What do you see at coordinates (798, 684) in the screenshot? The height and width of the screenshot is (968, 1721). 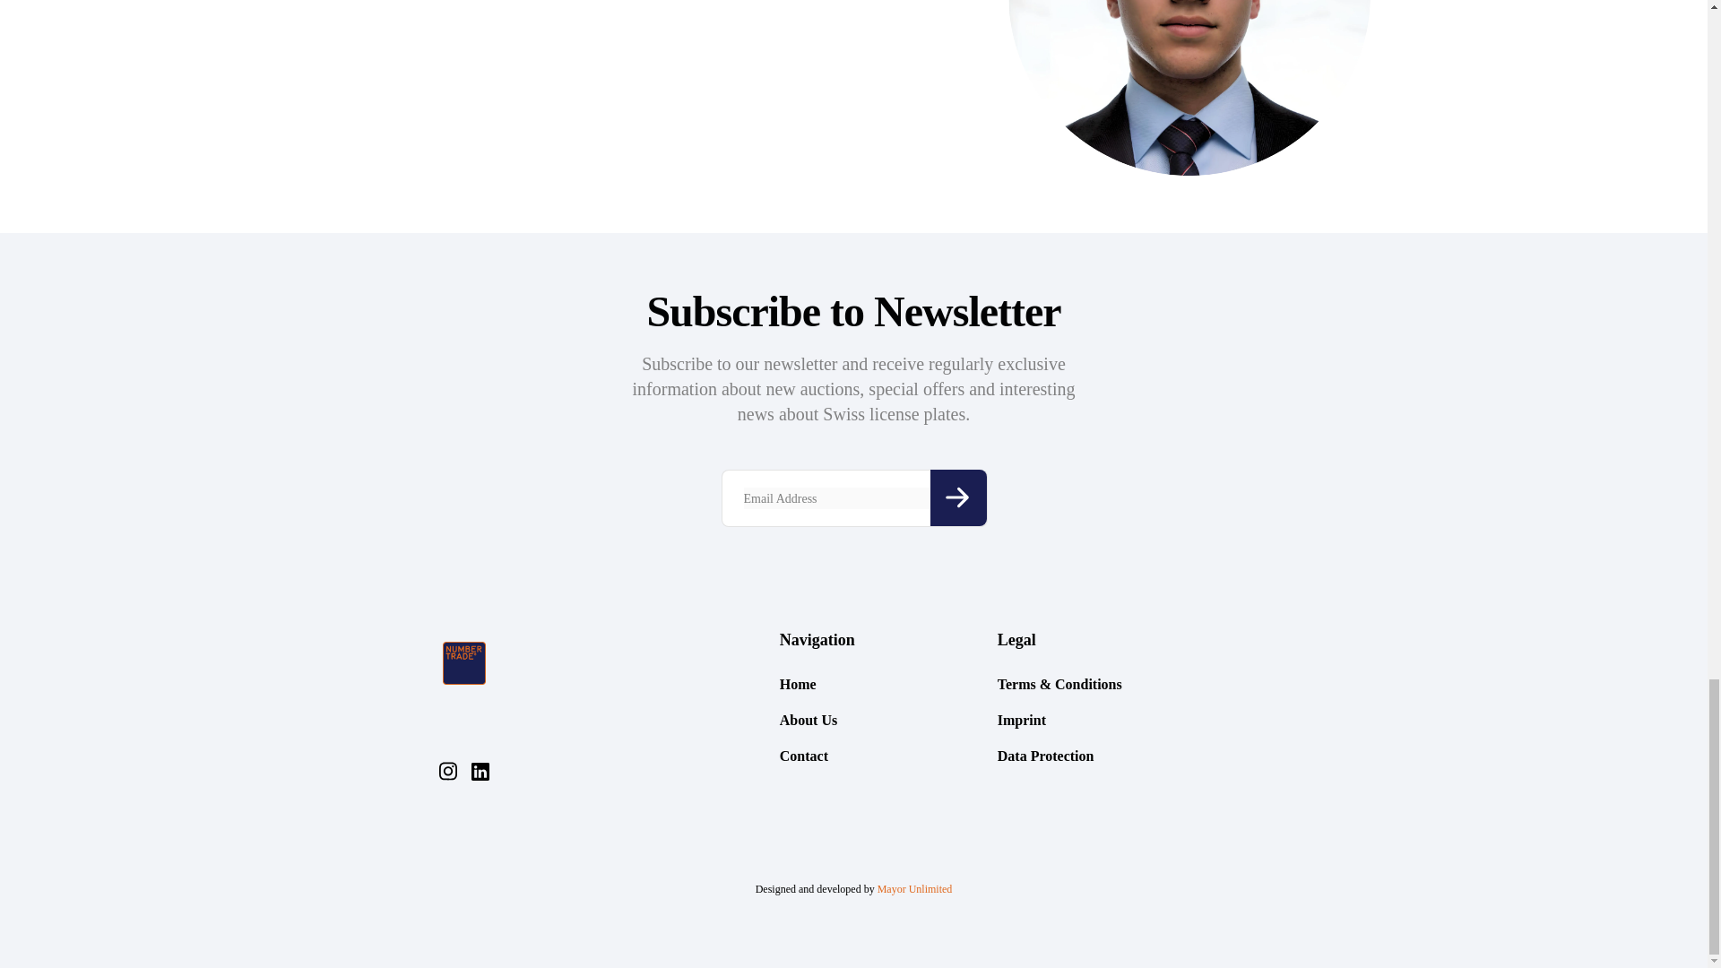 I see `Home` at bounding box center [798, 684].